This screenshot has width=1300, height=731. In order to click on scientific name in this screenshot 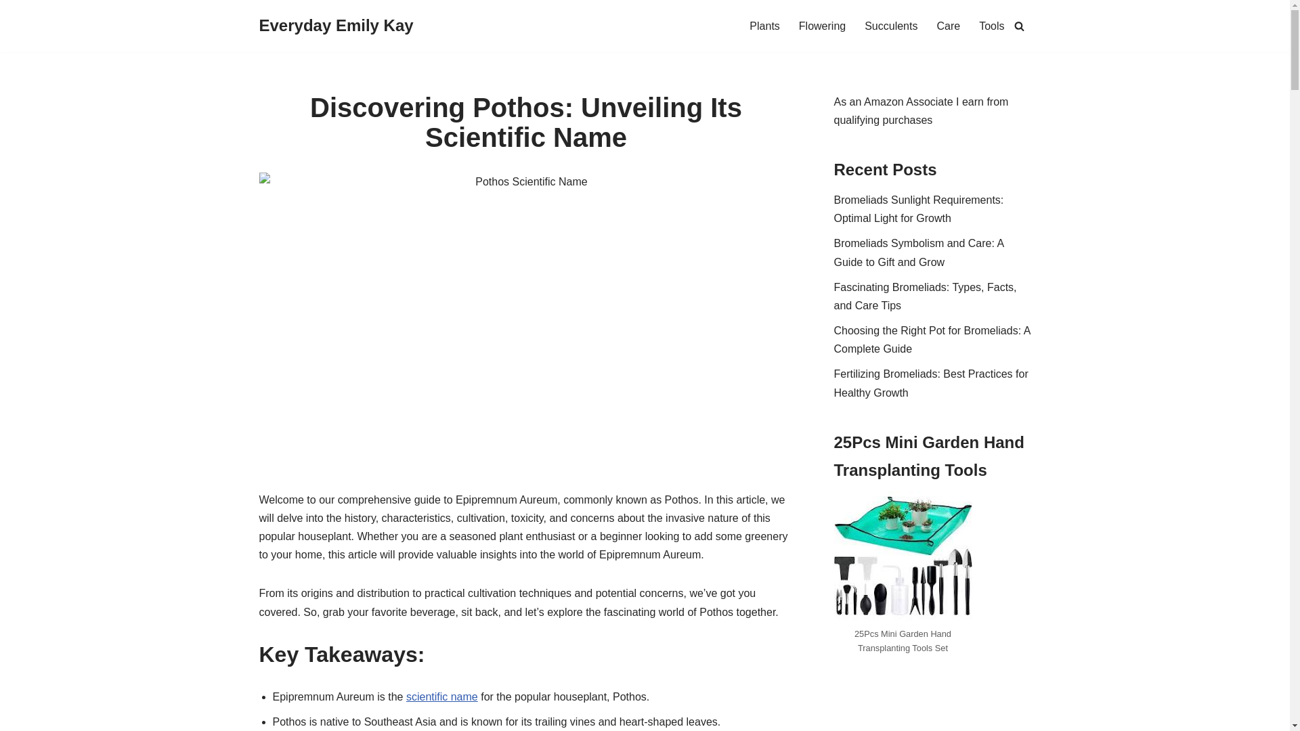, I will do `click(441, 696)`.